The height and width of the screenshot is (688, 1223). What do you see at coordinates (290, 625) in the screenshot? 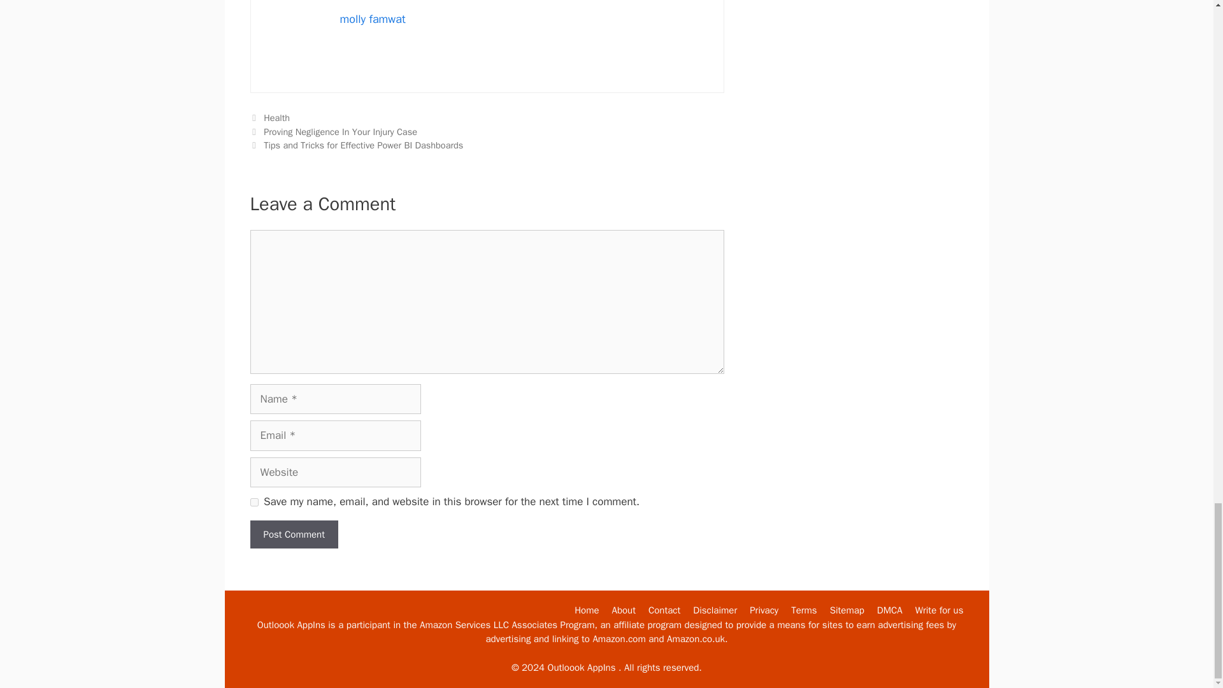
I see `outlook appins` at bounding box center [290, 625].